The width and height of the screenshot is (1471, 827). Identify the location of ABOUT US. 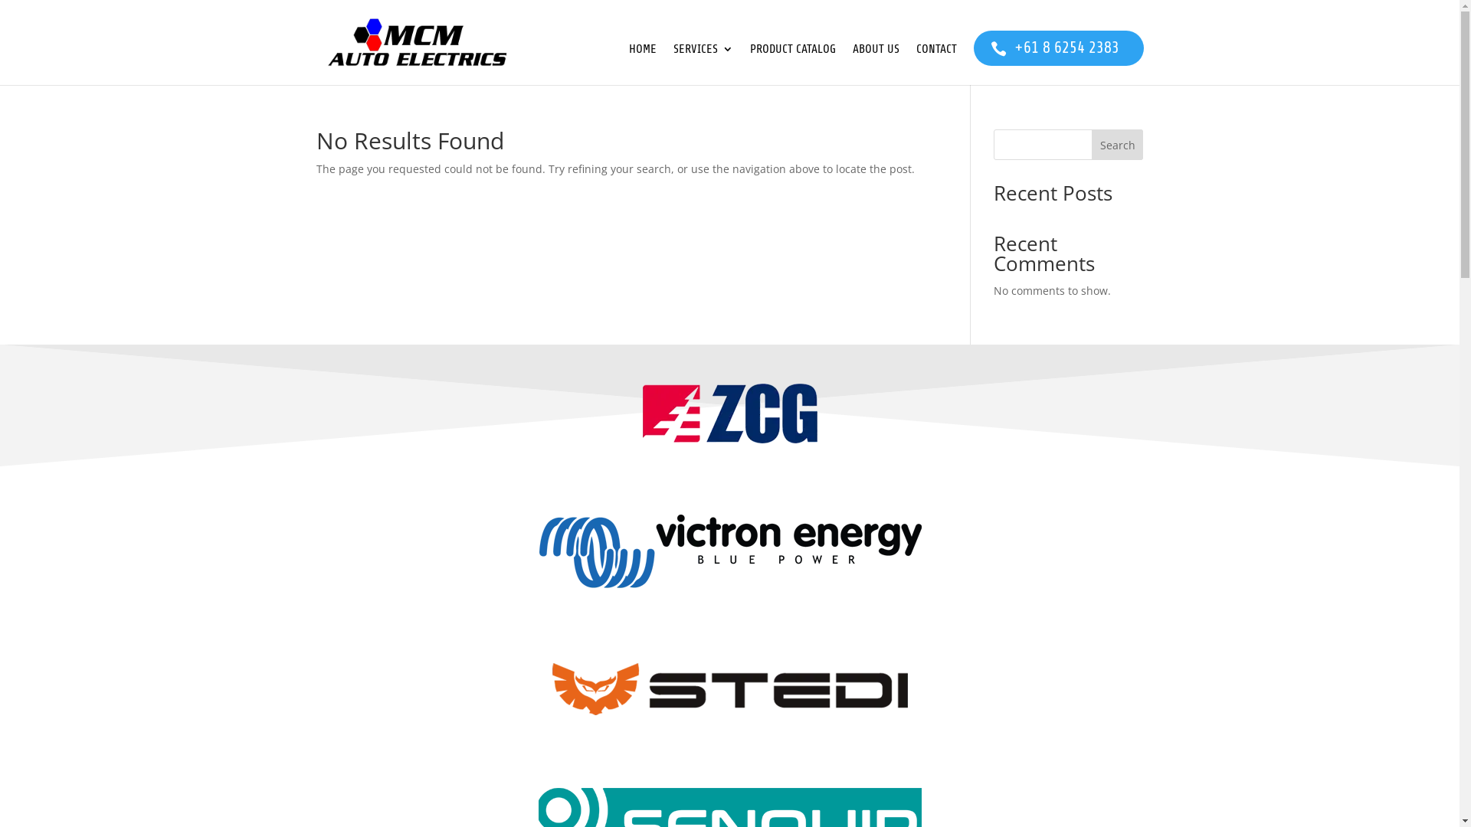
(875, 64).